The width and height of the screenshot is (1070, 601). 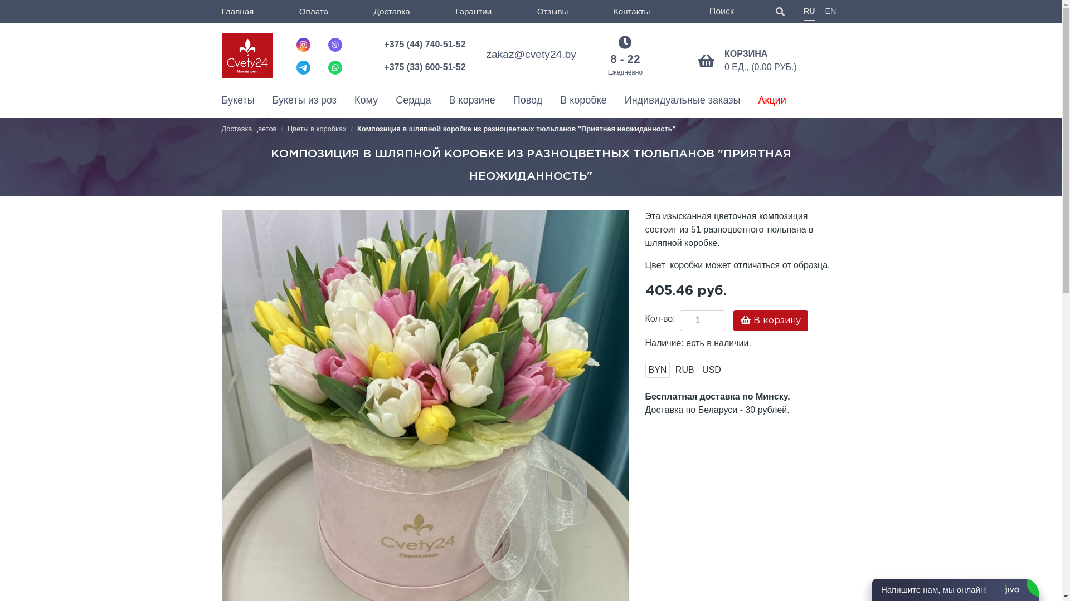 I want to click on RUB, so click(x=685, y=370).